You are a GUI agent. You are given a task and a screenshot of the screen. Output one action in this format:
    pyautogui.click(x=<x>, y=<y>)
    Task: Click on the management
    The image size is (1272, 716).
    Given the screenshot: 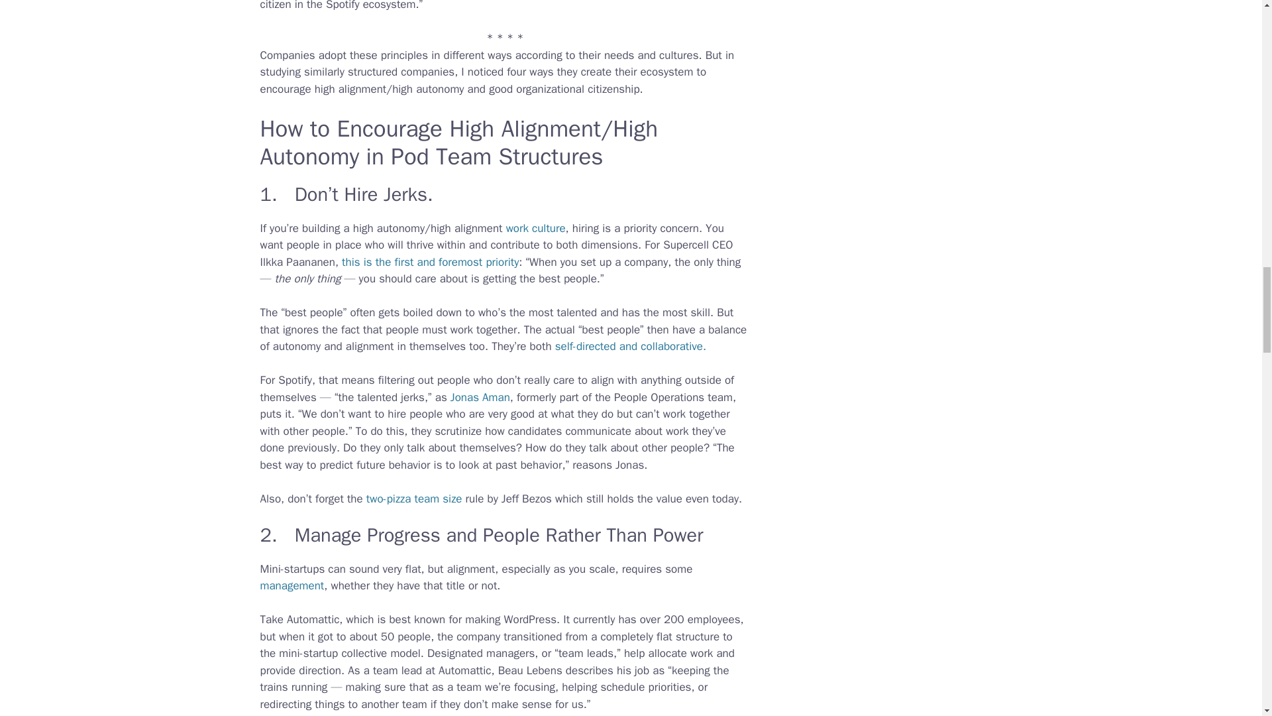 What is the action you would take?
    pyautogui.click(x=291, y=585)
    